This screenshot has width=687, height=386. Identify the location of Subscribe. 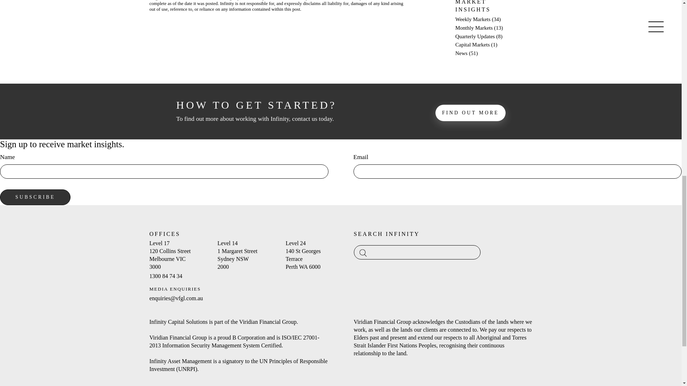
(35, 197).